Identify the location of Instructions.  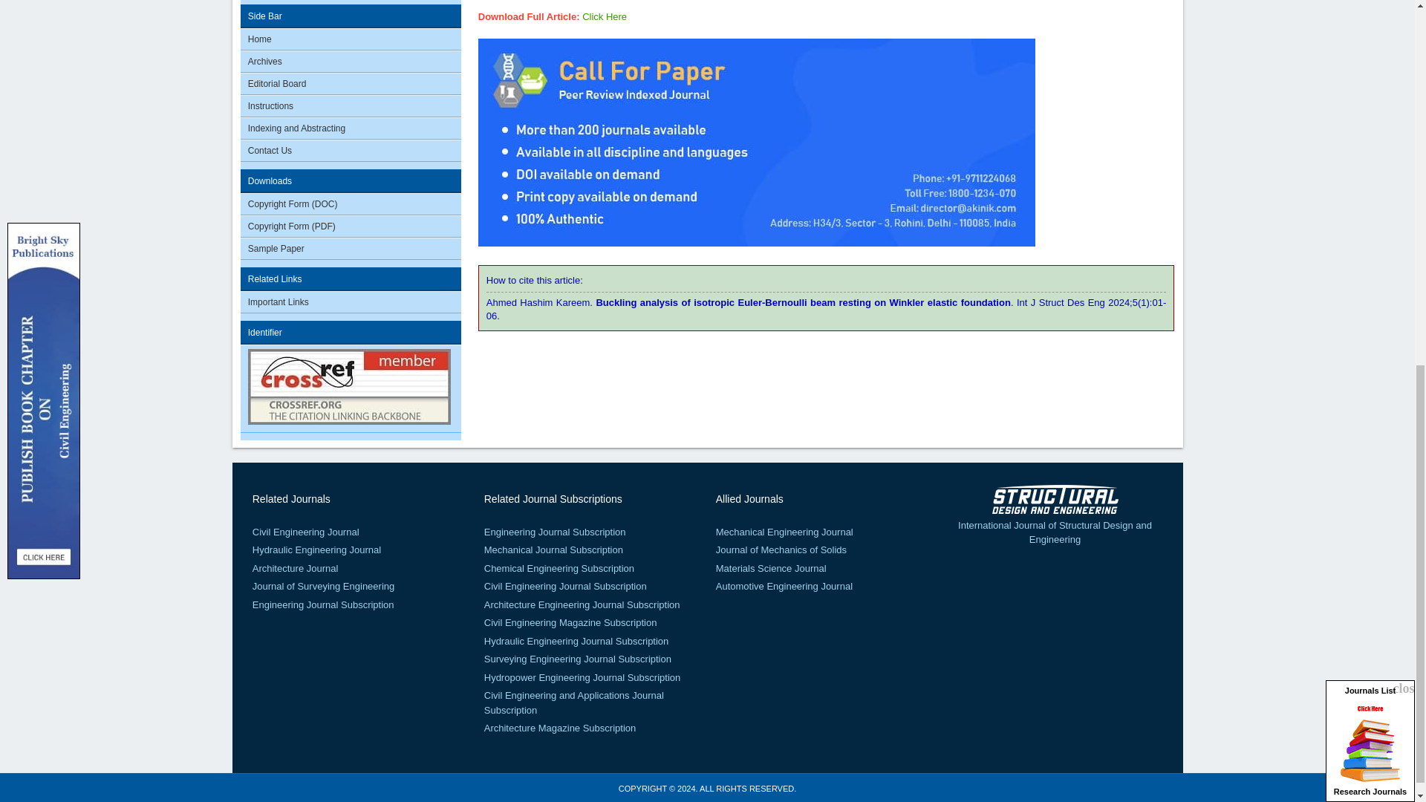
(351, 105).